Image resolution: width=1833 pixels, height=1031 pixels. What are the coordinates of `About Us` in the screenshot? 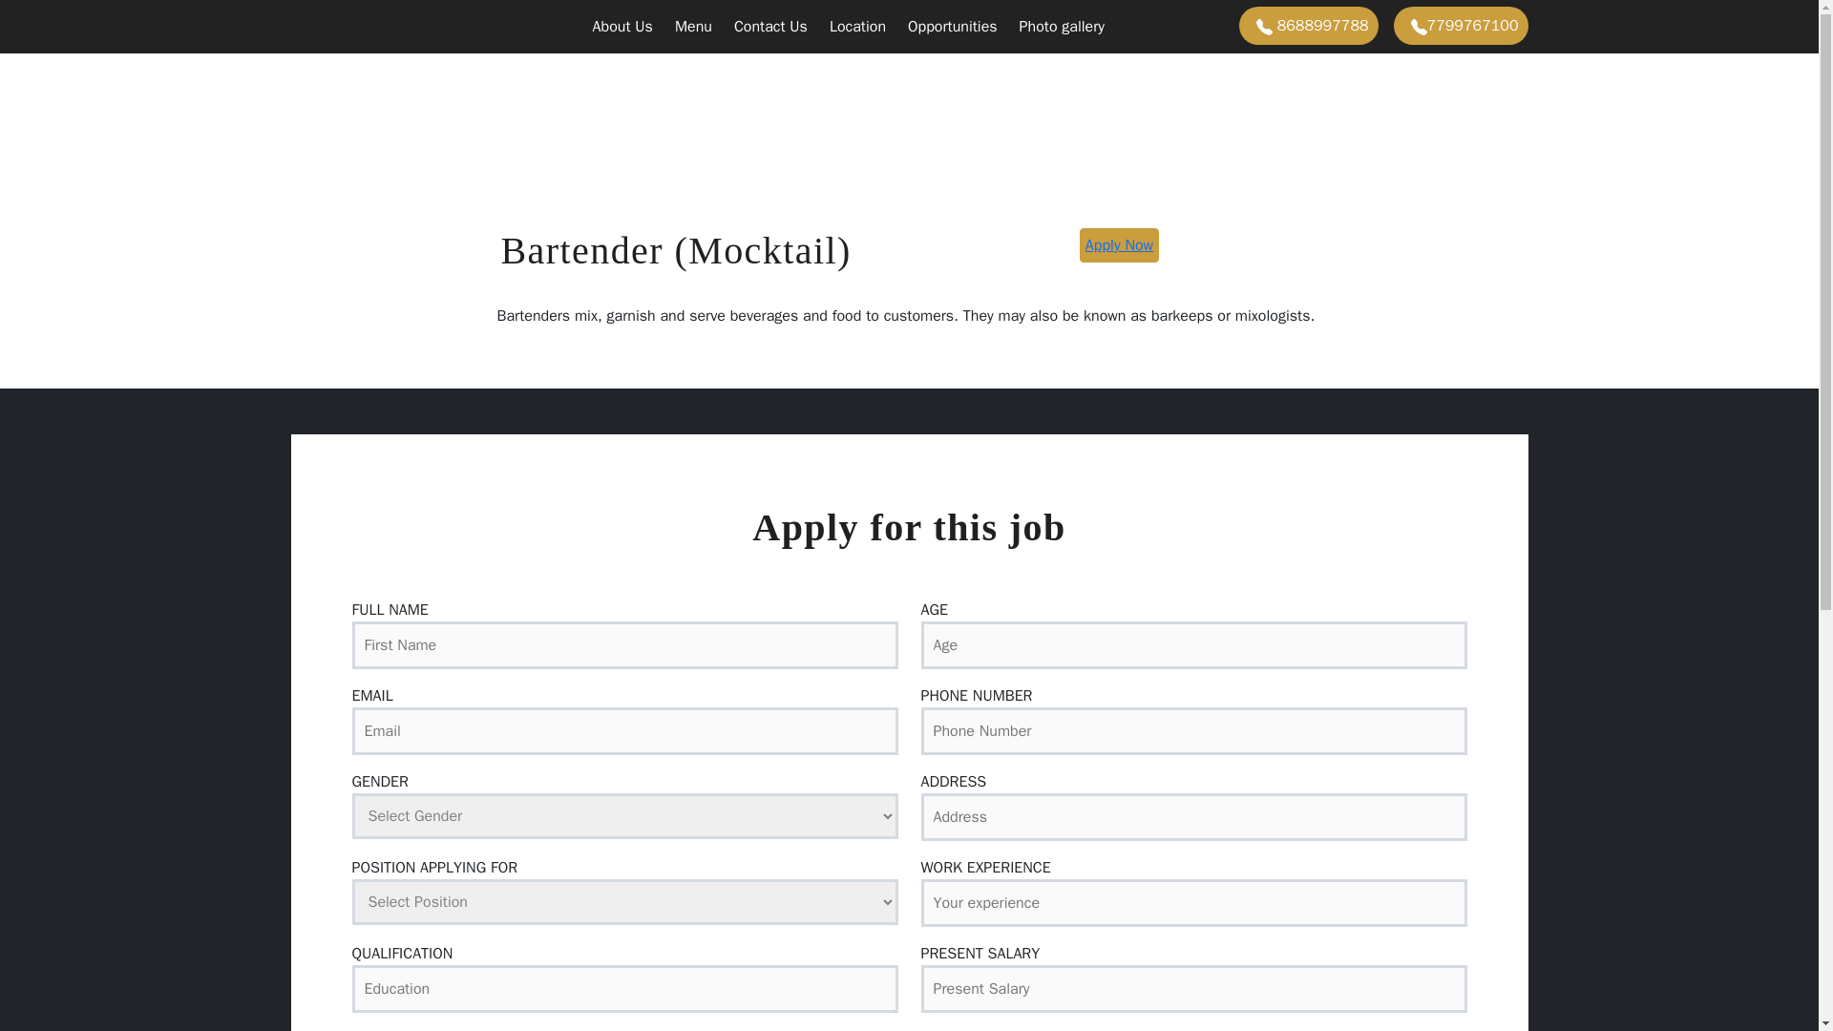 It's located at (619, 26).